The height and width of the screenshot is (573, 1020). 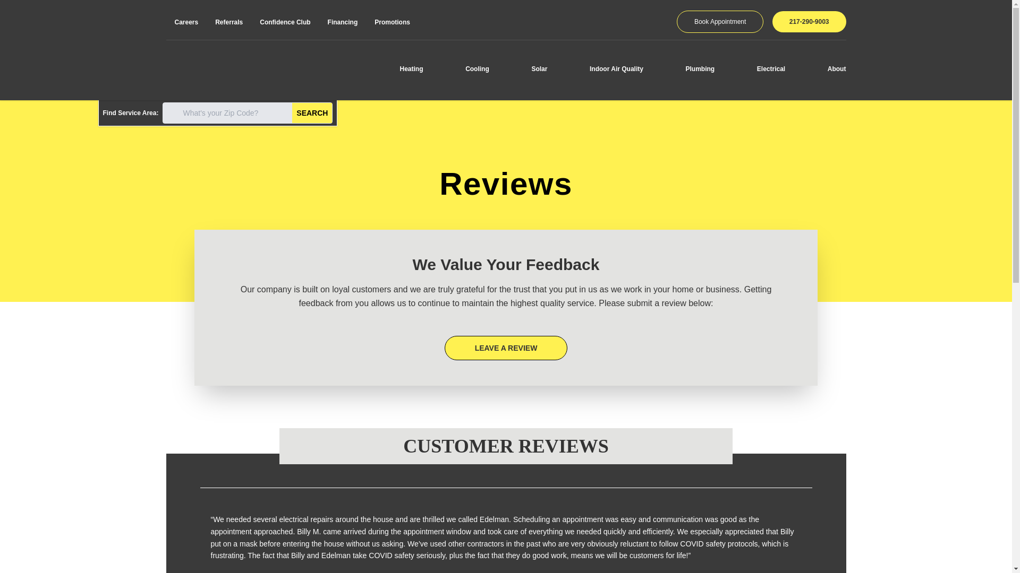 I want to click on Financing, so click(x=342, y=22).